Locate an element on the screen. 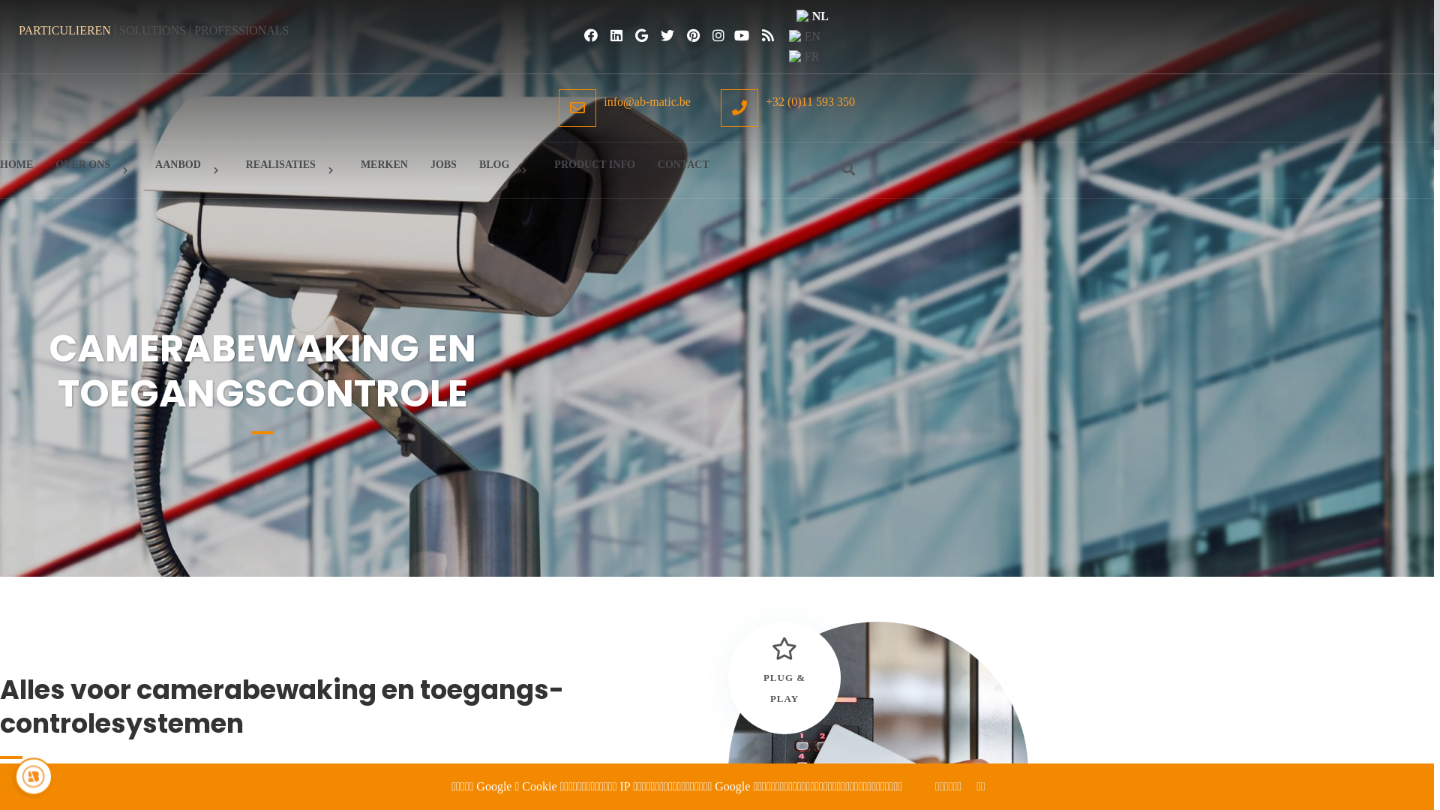 Image resolution: width=1440 pixels, height=810 pixels. NL is located at coordinates (813, 16).